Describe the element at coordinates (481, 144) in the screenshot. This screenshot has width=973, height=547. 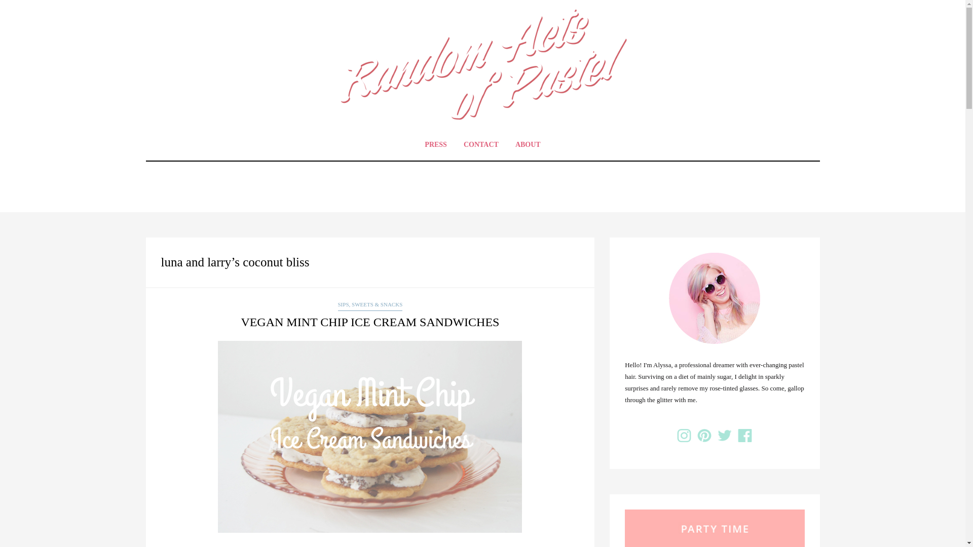
I see `CONTACT` at that location.